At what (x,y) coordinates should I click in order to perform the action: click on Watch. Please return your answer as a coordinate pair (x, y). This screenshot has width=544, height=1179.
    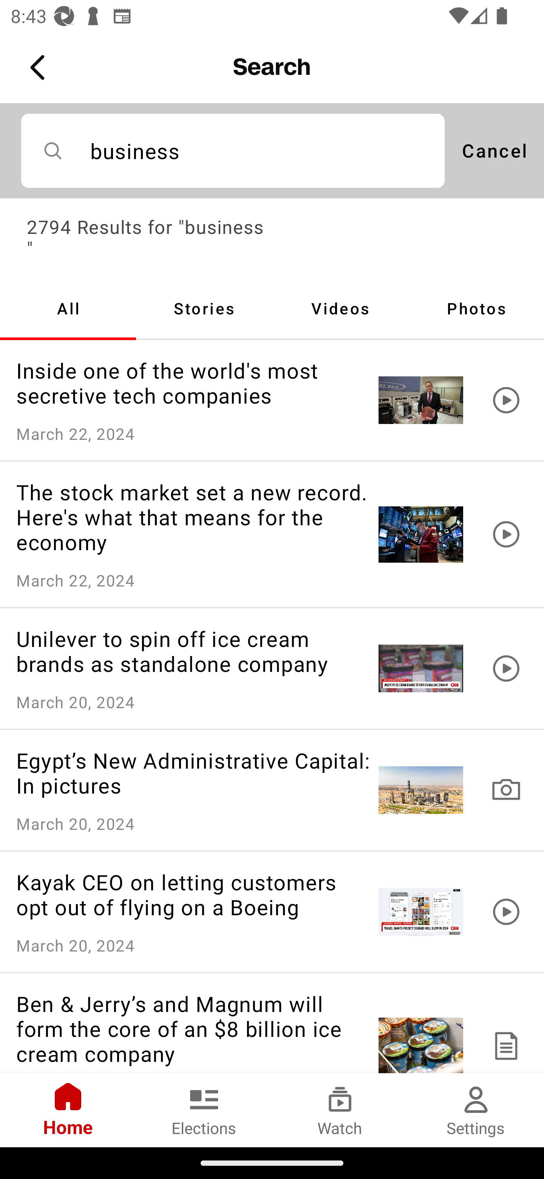
    Looking at the image, I should click on (340, 1110).